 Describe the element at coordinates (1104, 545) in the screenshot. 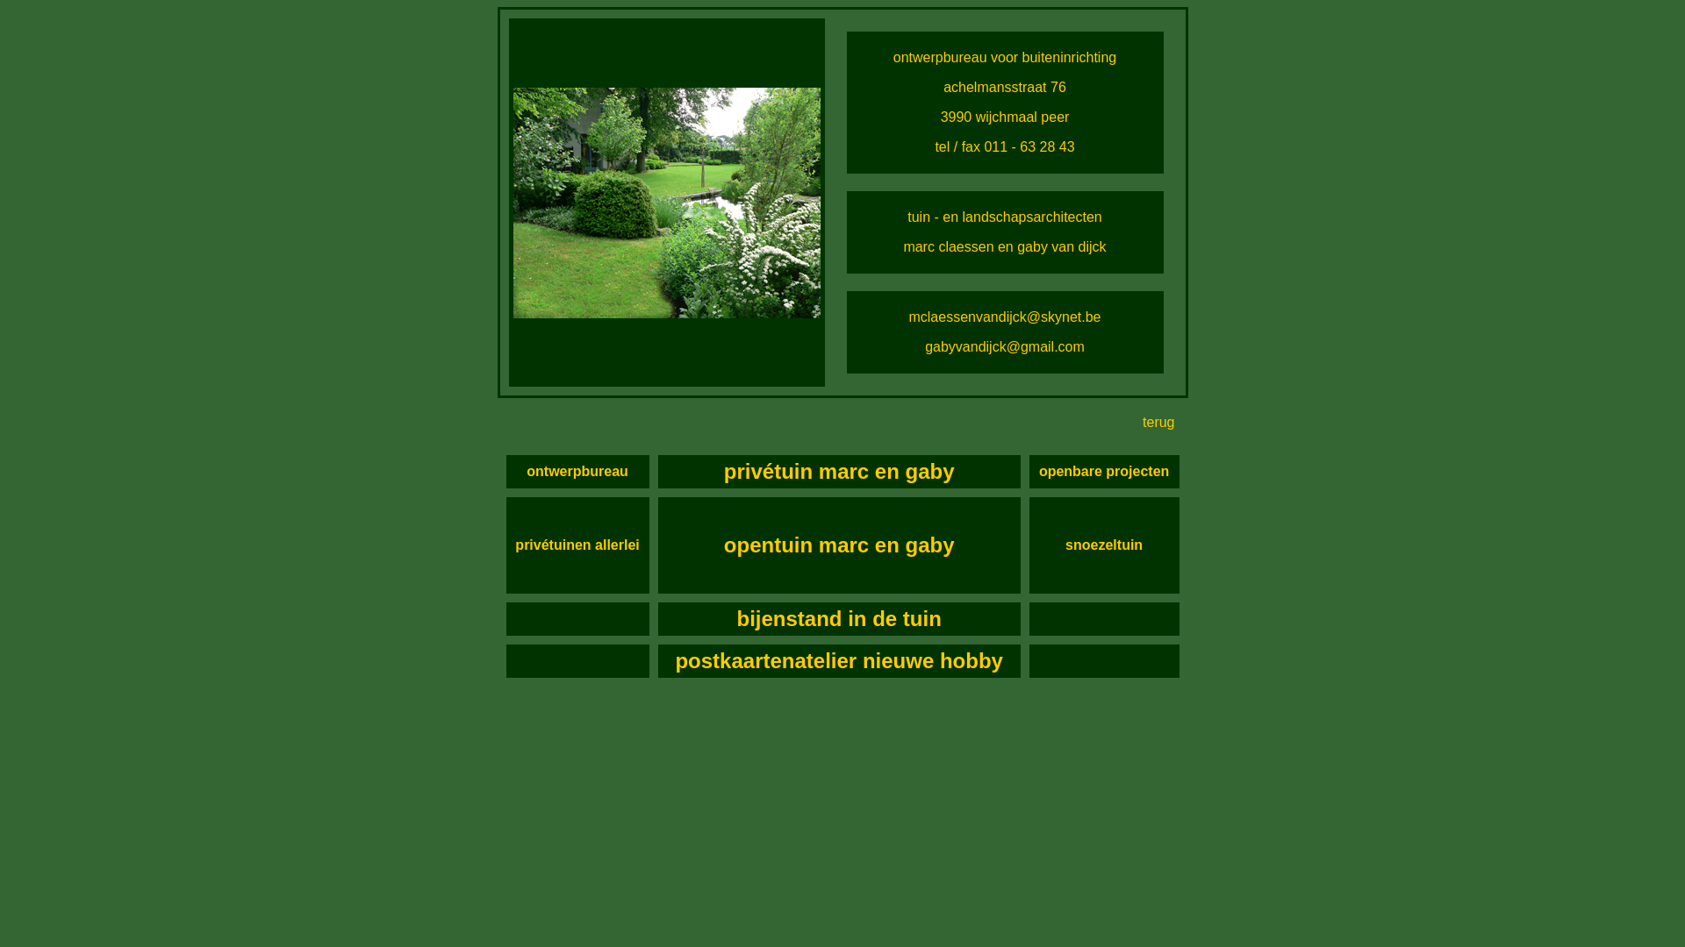

I see `snoezeltuin` at that location.